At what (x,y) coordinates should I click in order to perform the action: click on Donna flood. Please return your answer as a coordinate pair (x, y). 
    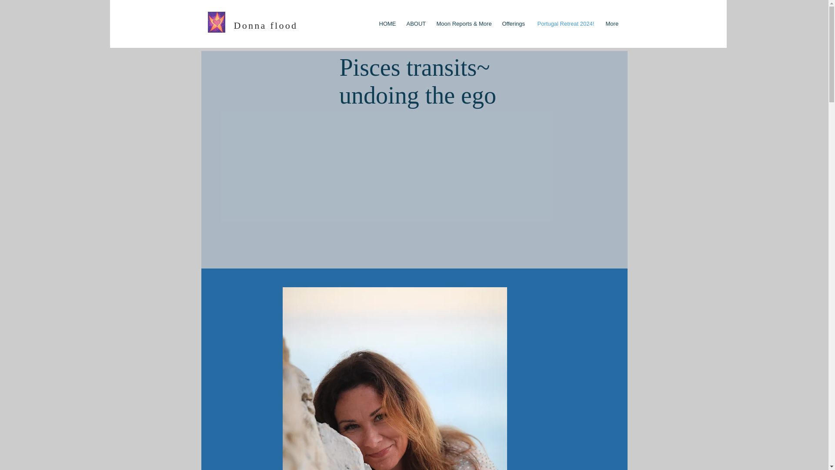
    Looking at the image, I should click on (266, 25).